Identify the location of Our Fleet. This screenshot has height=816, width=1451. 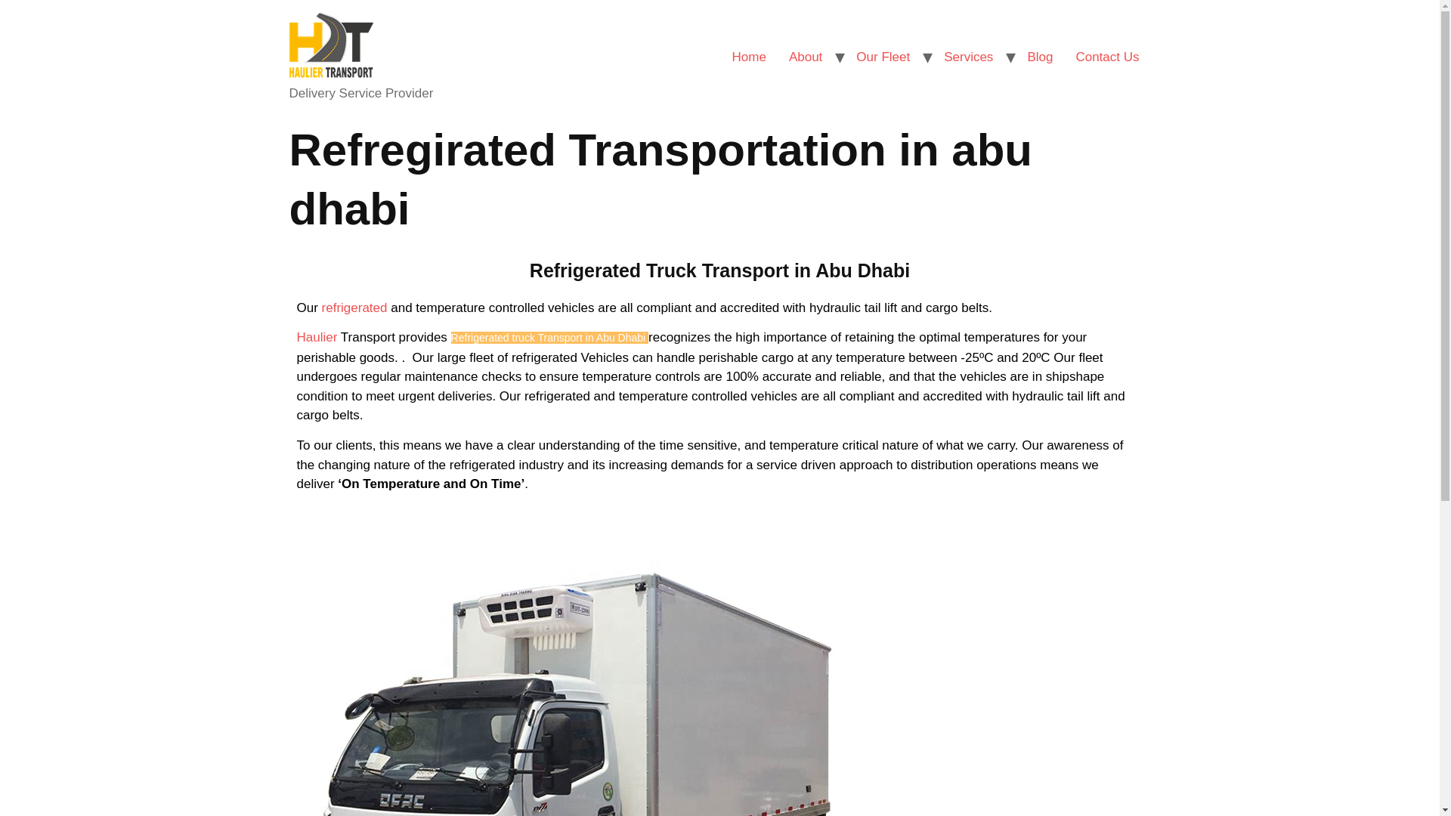
(883, 57).